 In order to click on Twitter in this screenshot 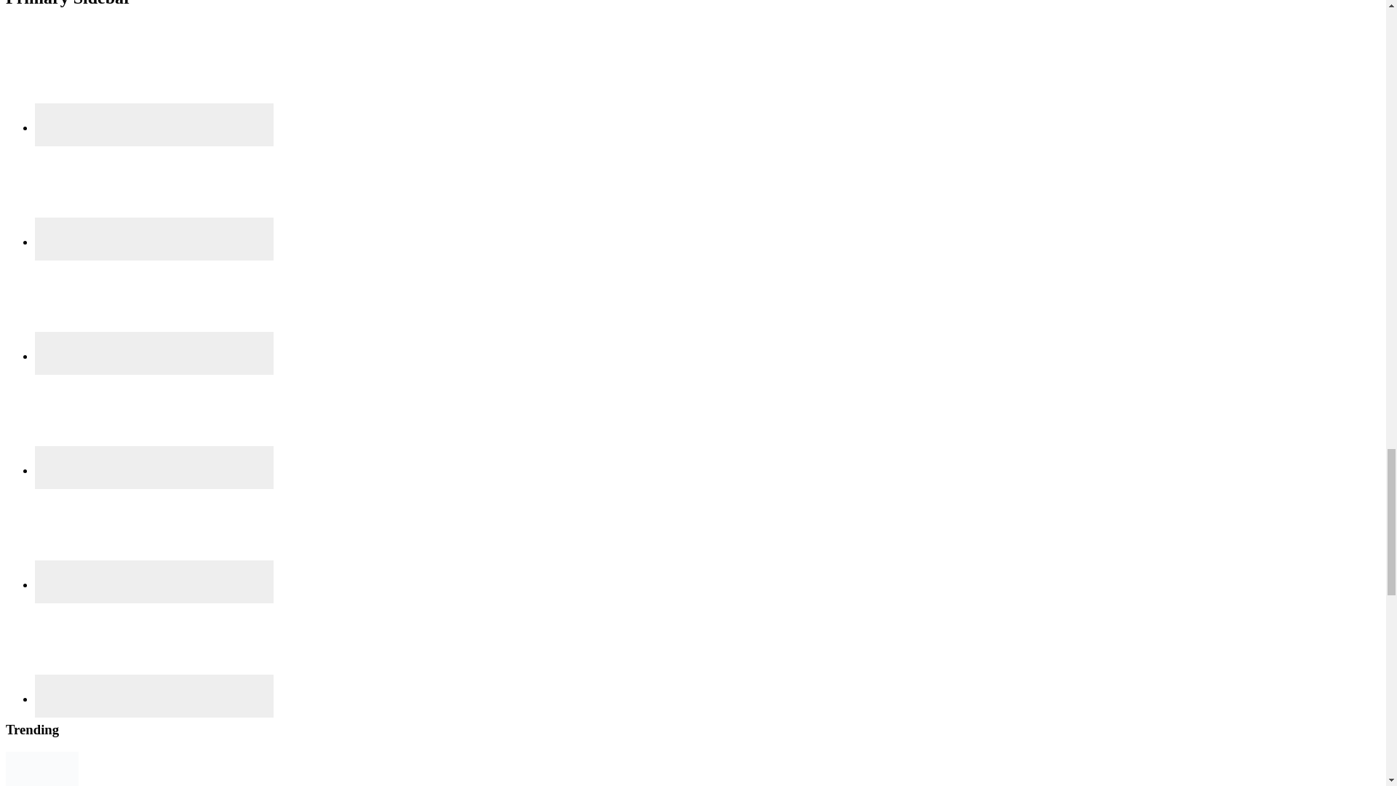, I will do `click(154, 533)`.